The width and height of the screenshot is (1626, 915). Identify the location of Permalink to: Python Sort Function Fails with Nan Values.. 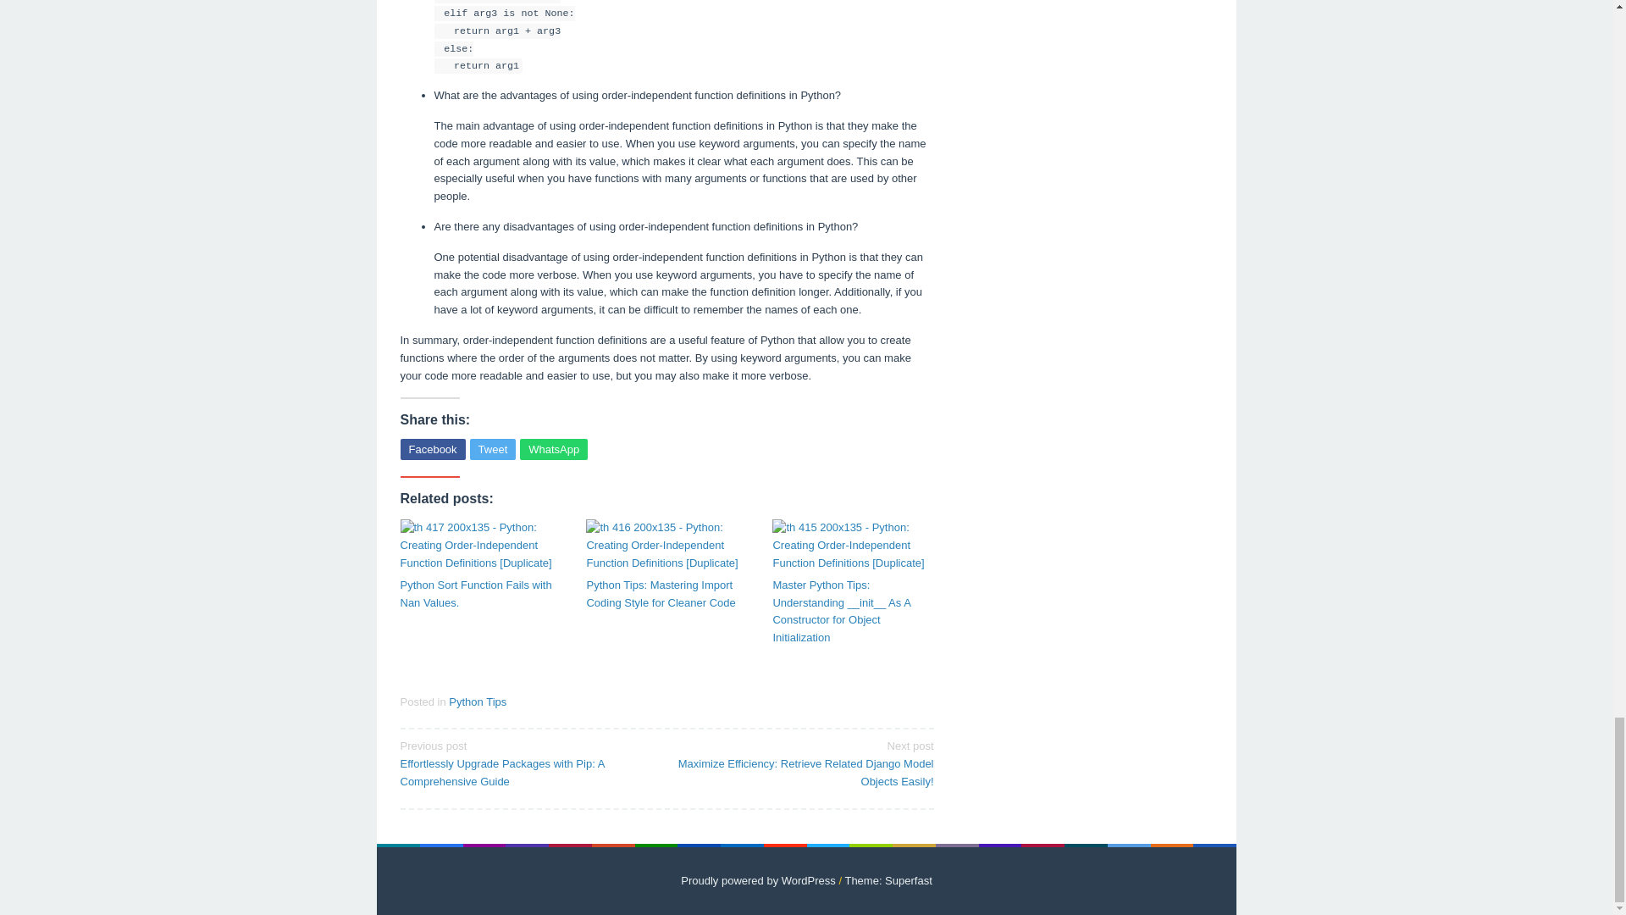
(480, 595).